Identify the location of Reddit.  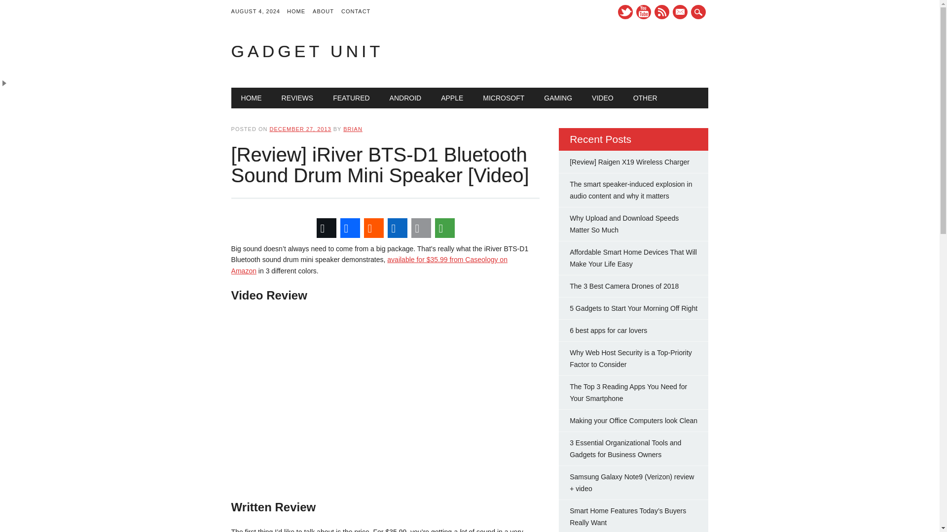
(373, 228).